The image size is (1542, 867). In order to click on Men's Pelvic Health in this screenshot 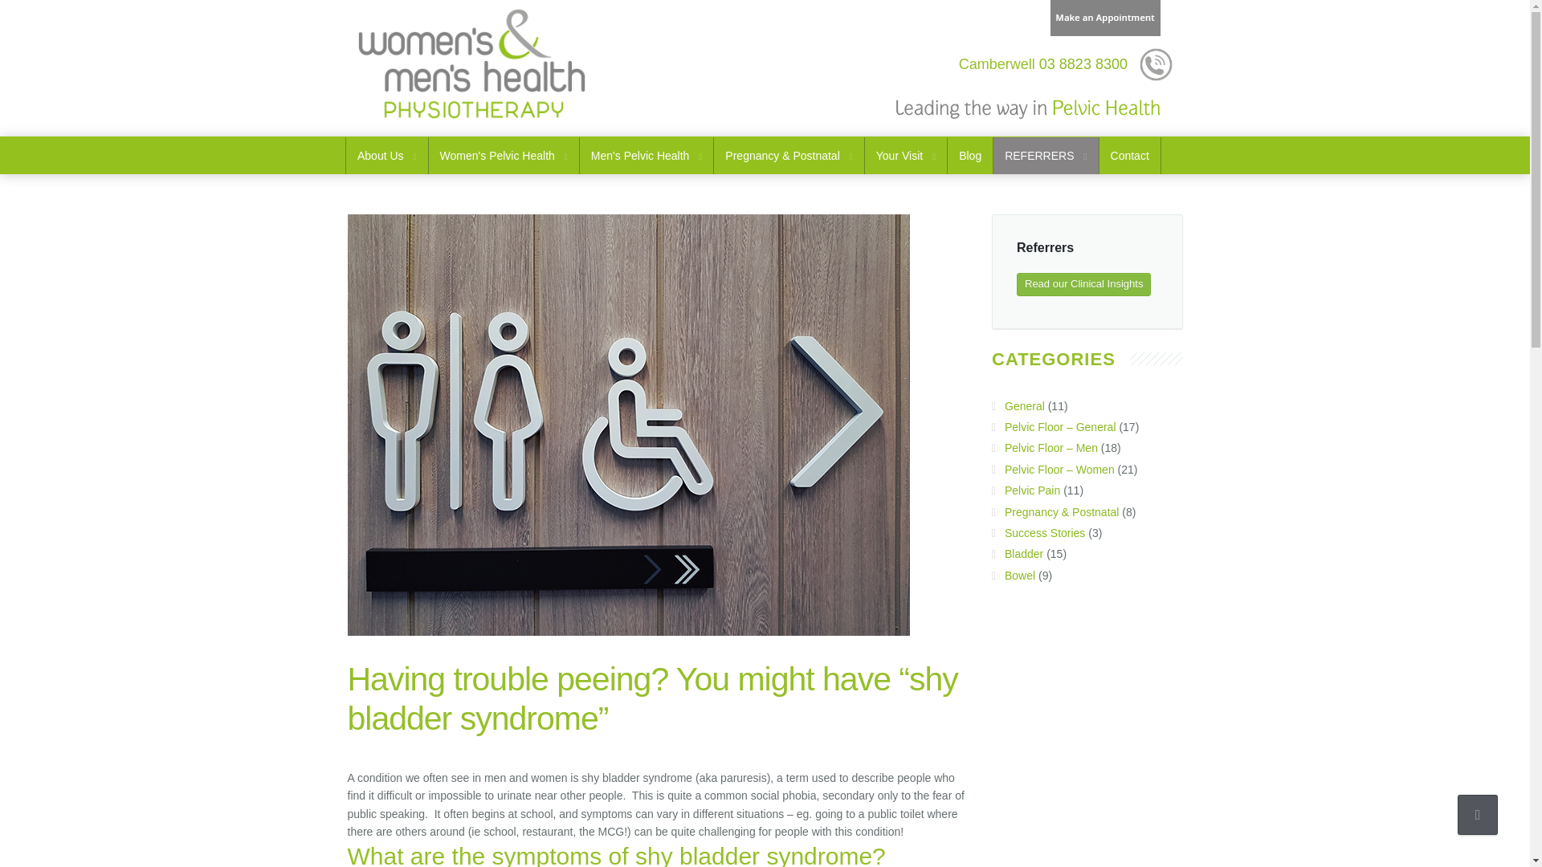, I will do `click(646, 156)`.